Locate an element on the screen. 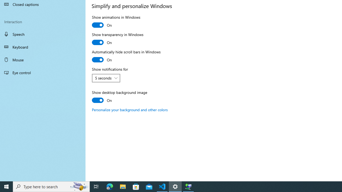  Show desktop background image is located at coordinates (120, 97).